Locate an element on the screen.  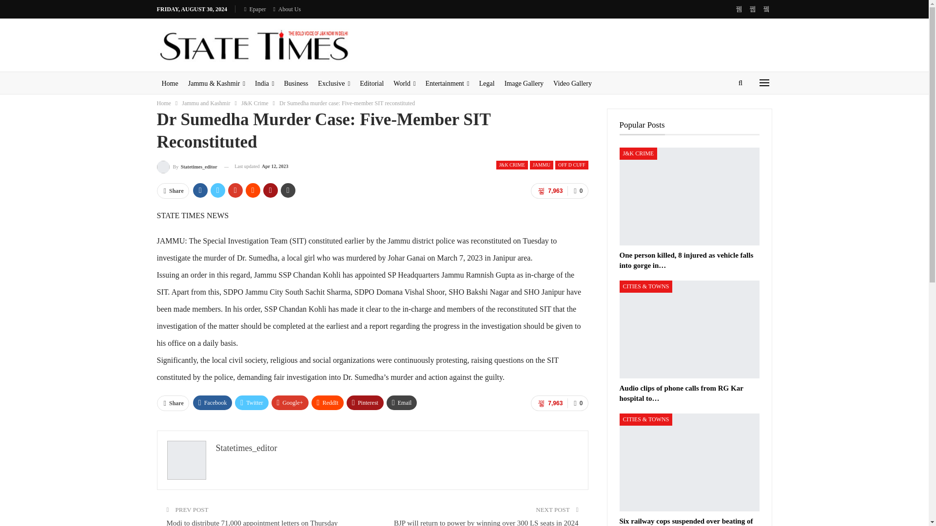
India is located at coordinates (264, 83).